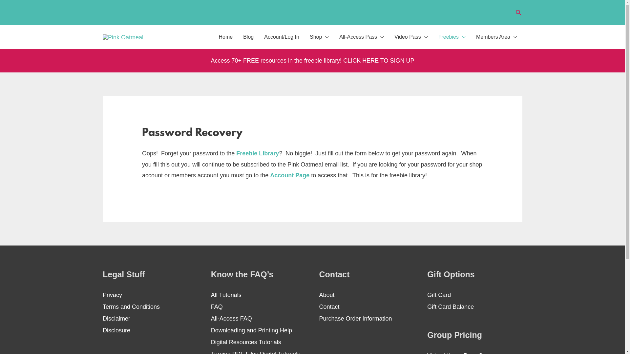  What do you see at coordinates (290, 175) in the screenshot?
I see `Account Page` at bounding box center [290, 175].